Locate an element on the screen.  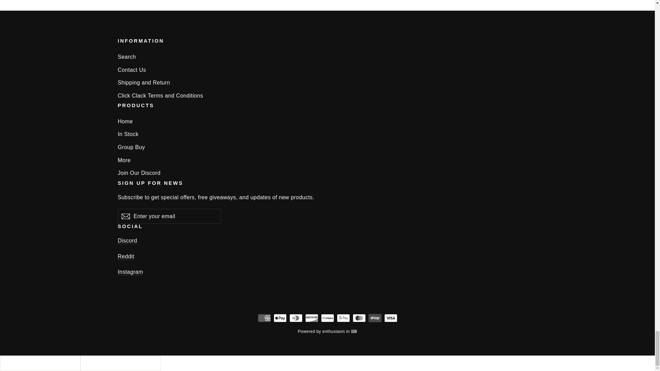
Discover is located at coordinates (311, 318).